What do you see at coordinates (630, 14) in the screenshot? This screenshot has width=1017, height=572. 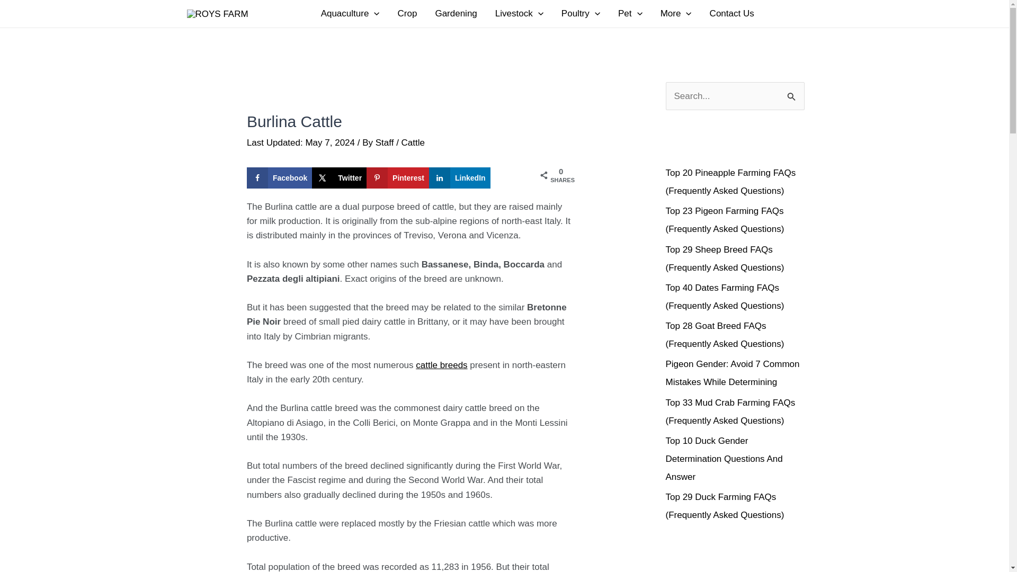 I see `Pet` at bounding box center [630, 14].